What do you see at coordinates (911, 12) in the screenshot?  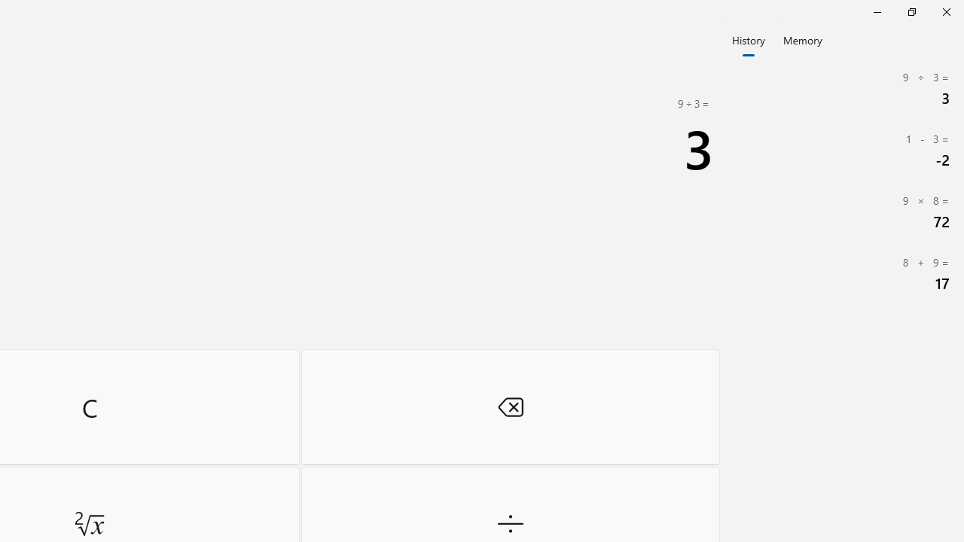 I see `Restore Calculator` at bounding box center [911, 12].